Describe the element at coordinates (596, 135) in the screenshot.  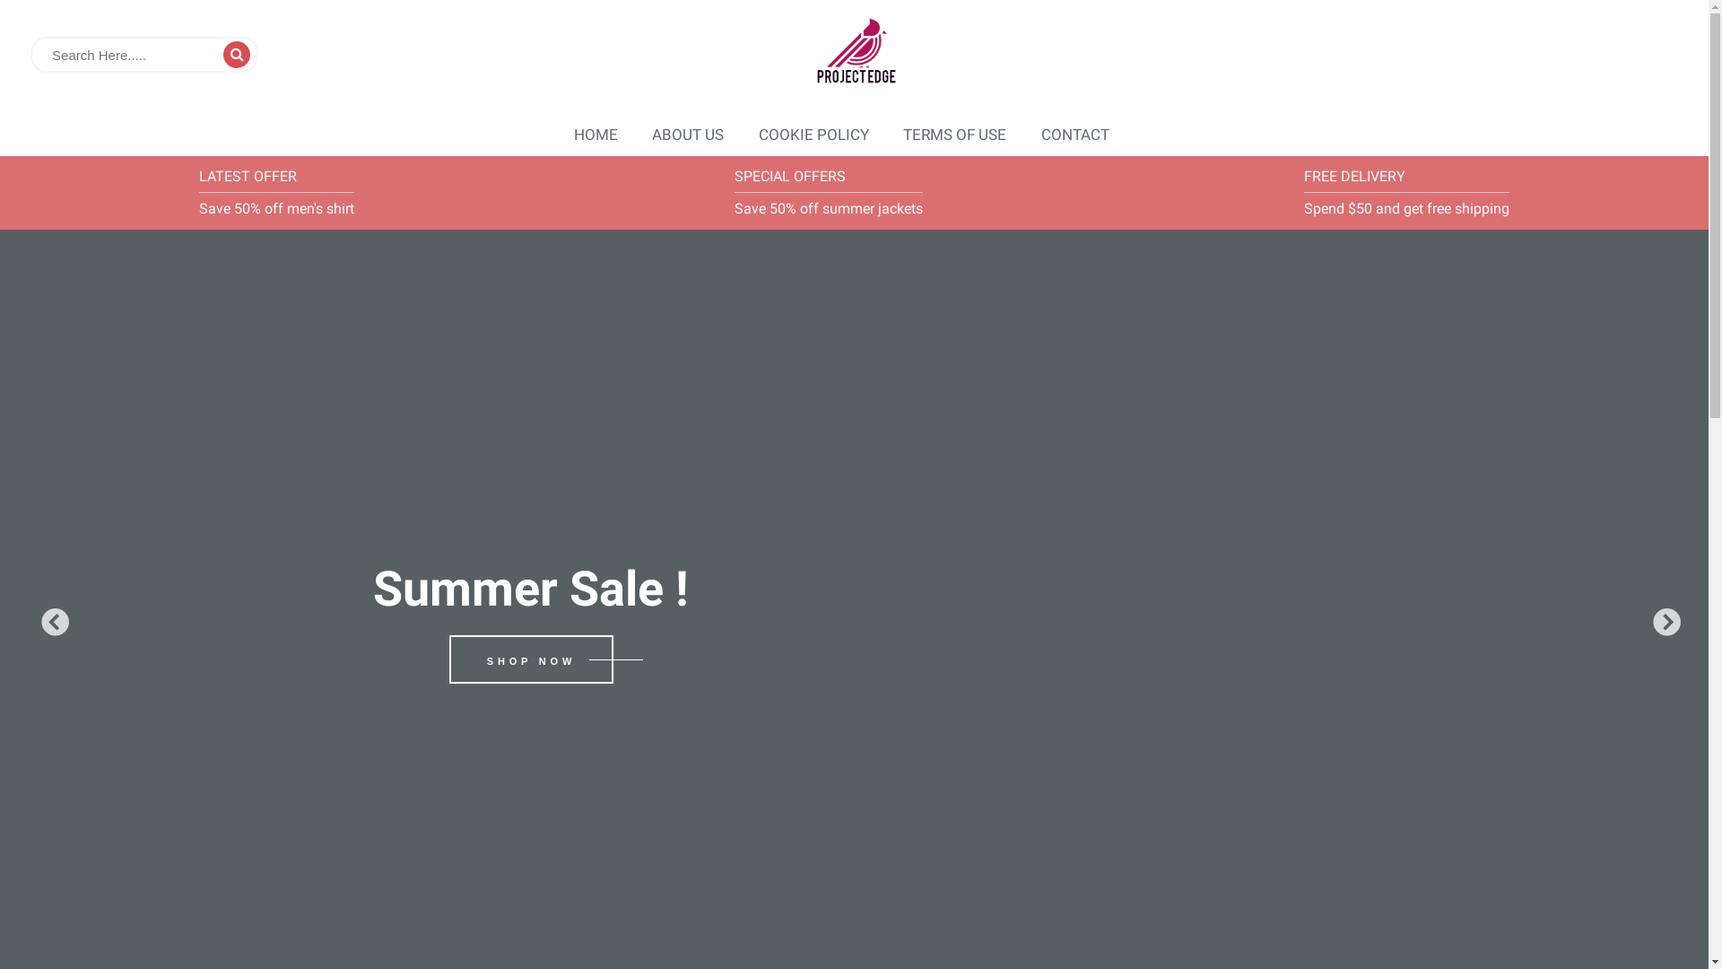
I see `HOME` at that location.